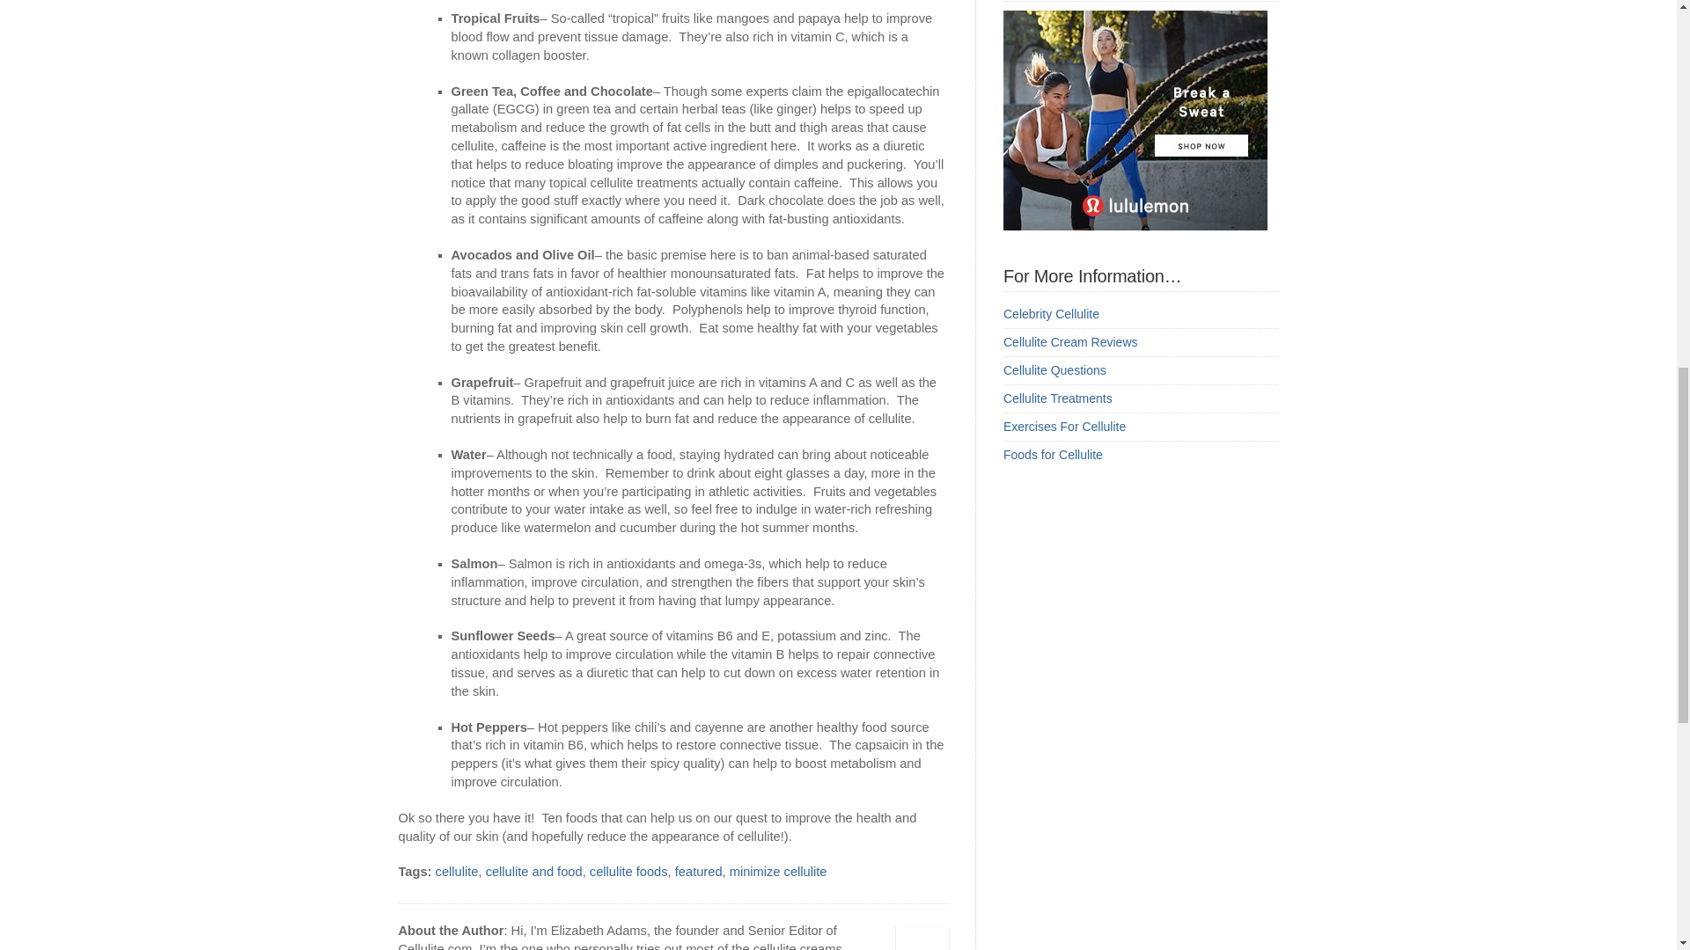  Describe the element at coordinates (1058, 398) in the screenshot. I see `Cellulite Treatments` at that location.